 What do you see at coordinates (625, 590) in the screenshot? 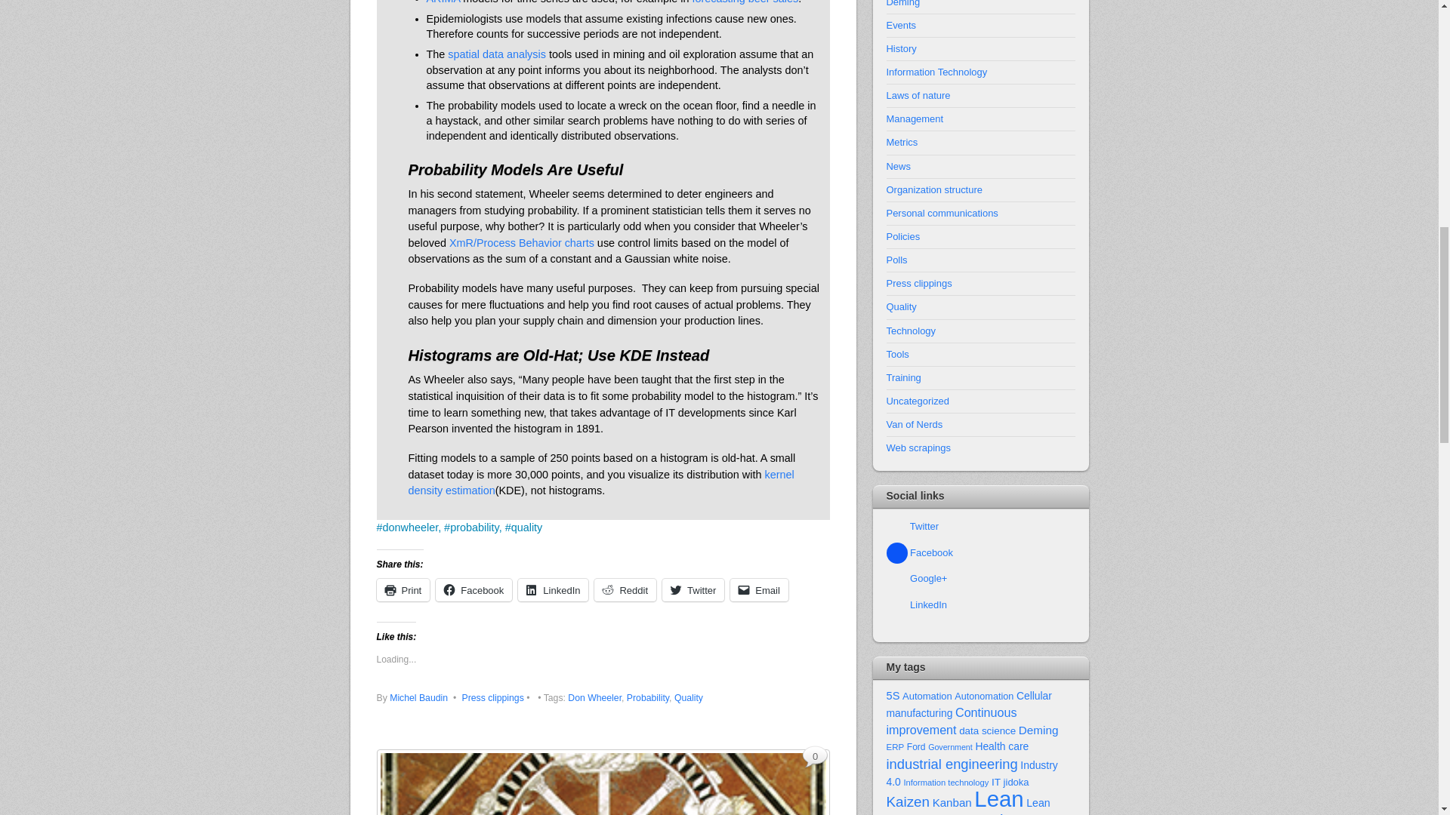
I see `Click to share on Reddit` at bounding box center [625, 590].